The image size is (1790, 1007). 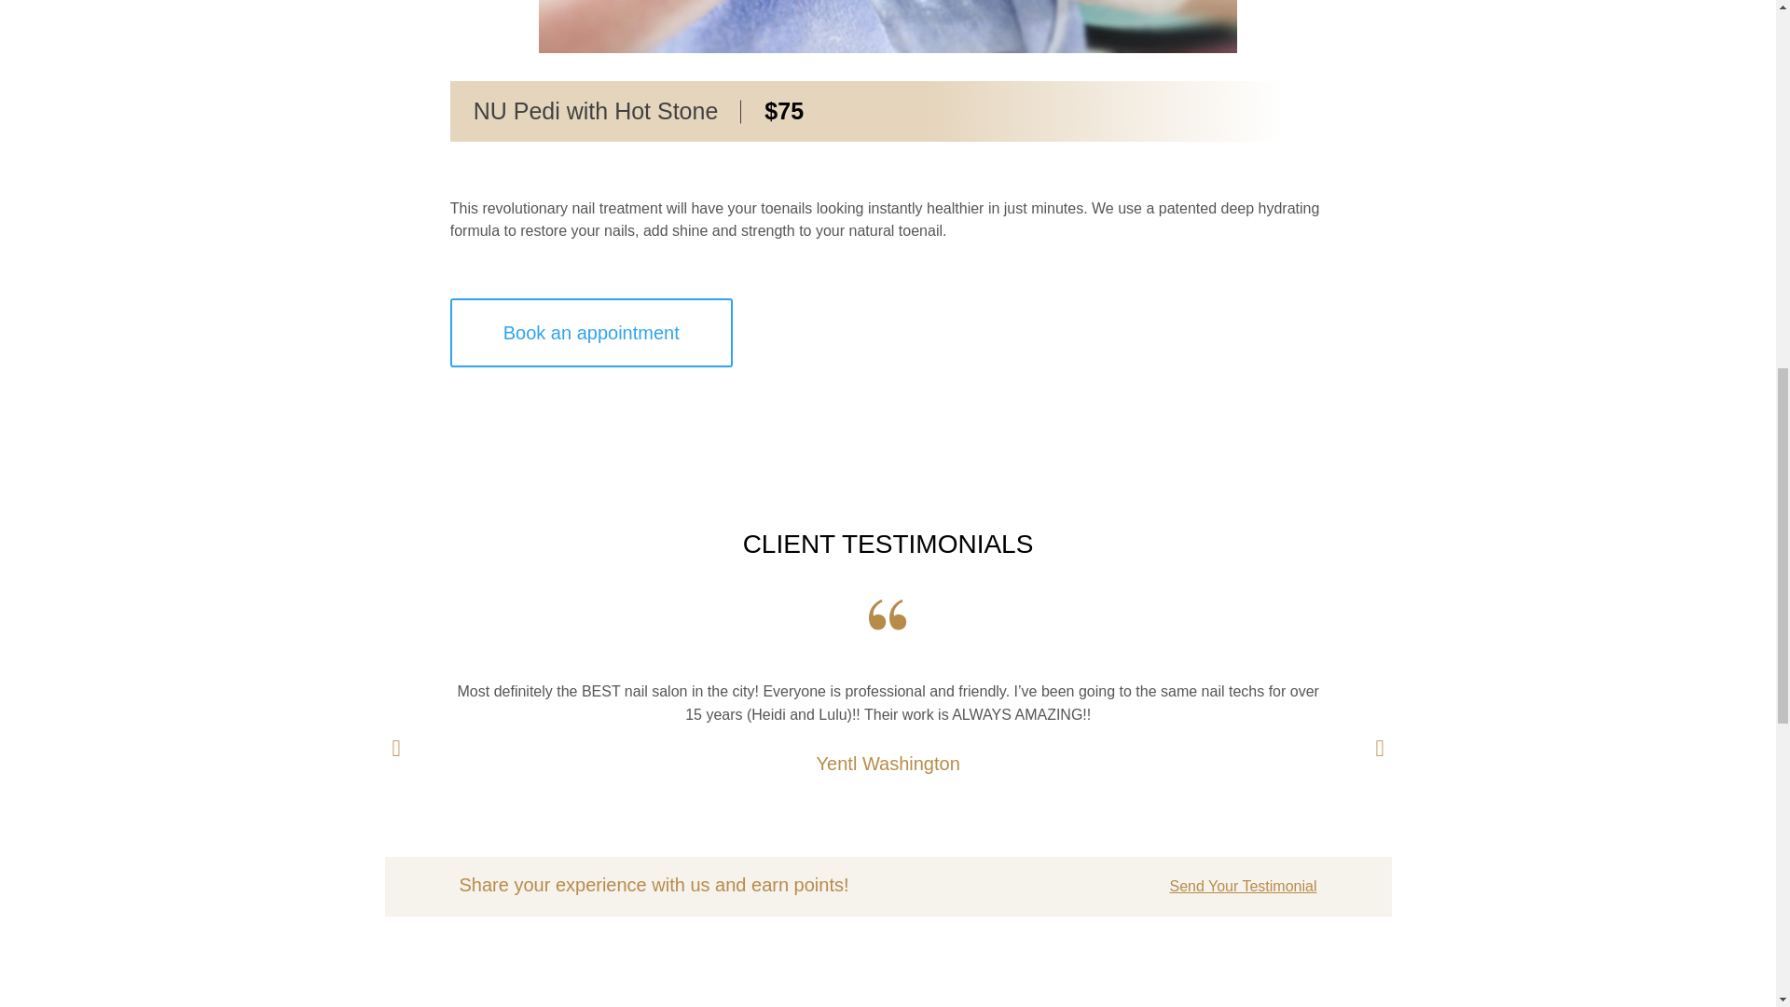 What do you see at coordinates (888, 26) in the screenshot?
I see `PS-NU Pedi with Hot Stone1` at bounding box center [888, 26].